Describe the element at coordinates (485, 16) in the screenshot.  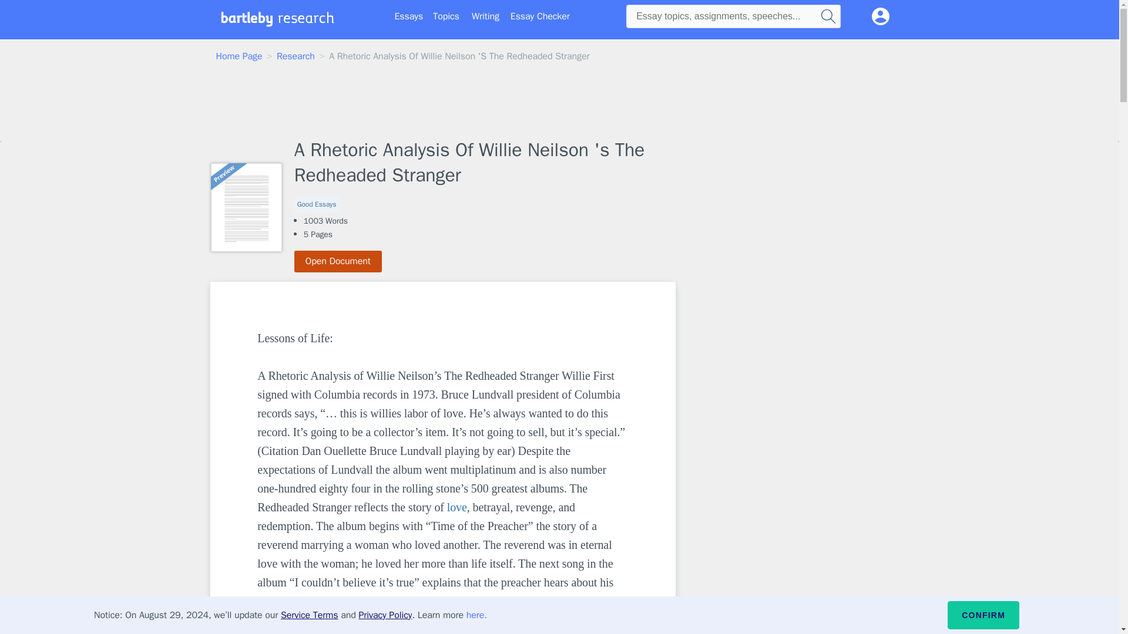
I see `Writing` at that location.